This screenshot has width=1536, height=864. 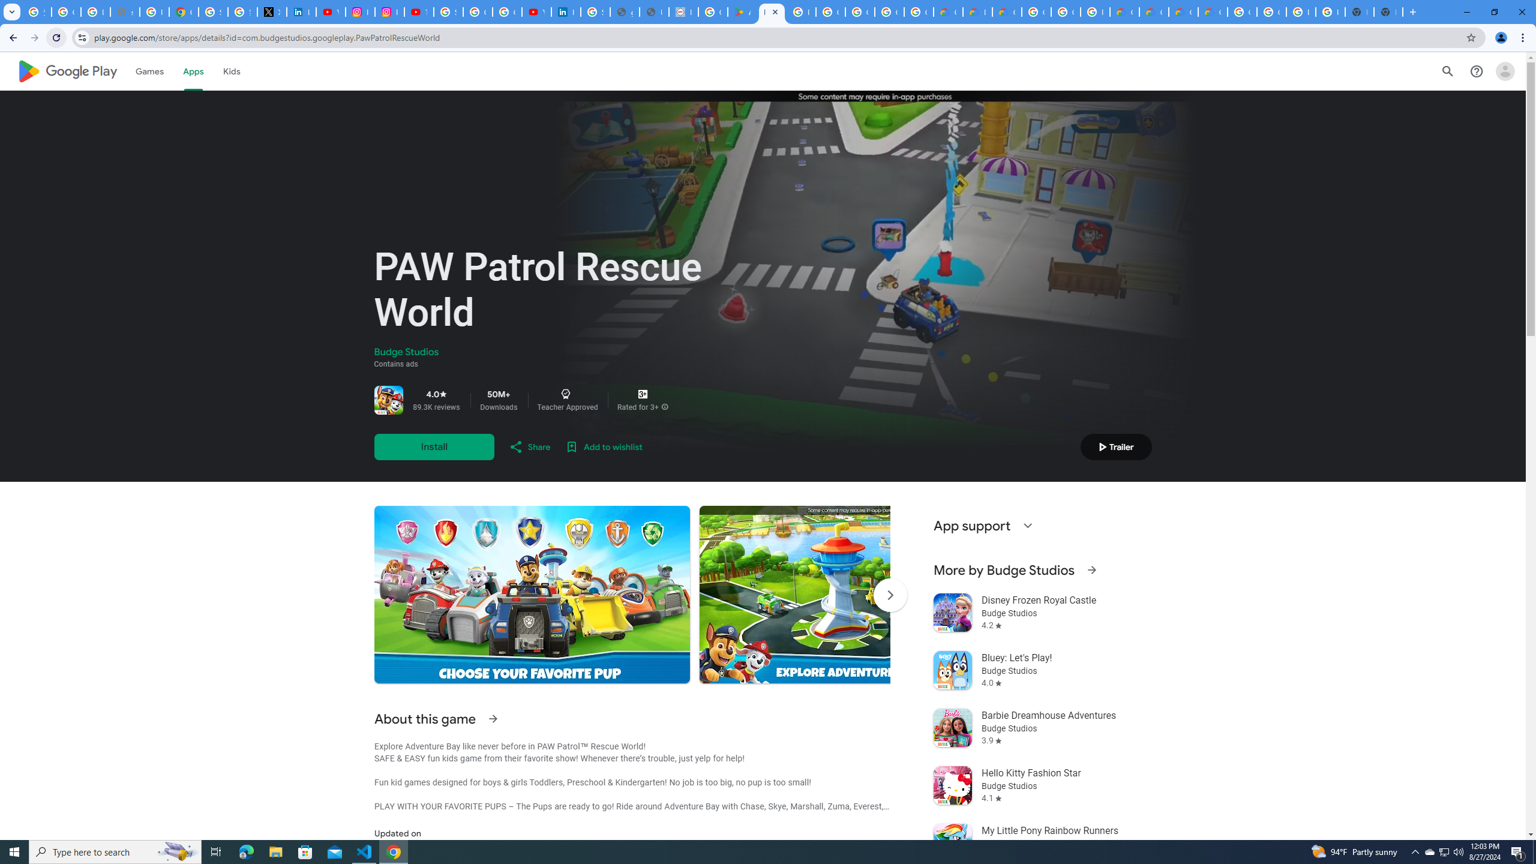 I want to click on google_privacy_policy_en.pdf, so click(x=625, y=12).